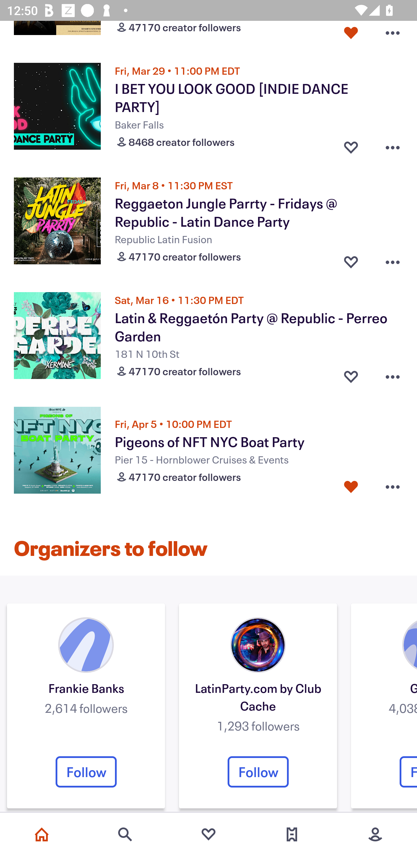  What do you see at coordinates (351, 374) in the screenshot?
I see `Favorite button` at bounding box center [351, 374].